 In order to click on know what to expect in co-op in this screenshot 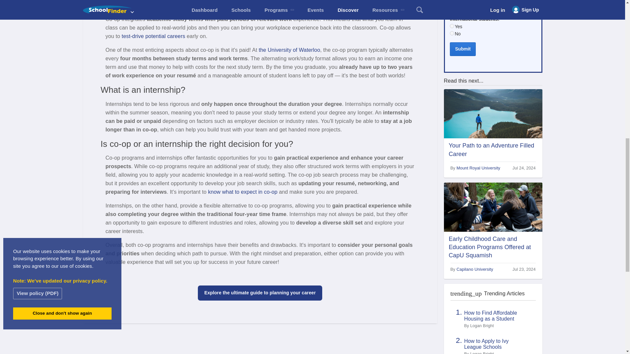, I will do `click(243, 191)`.